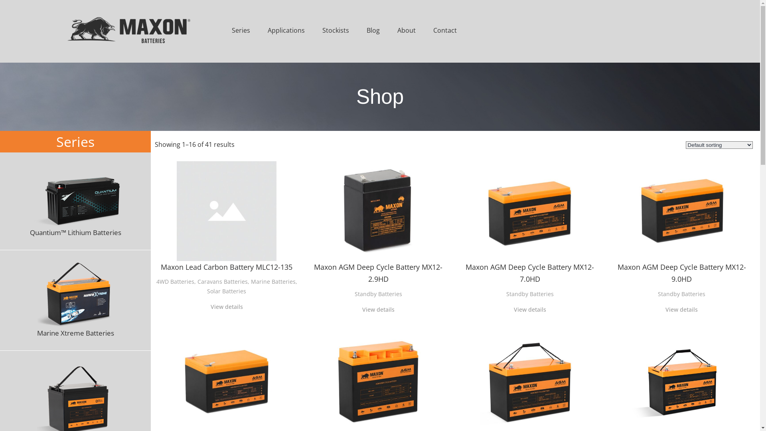 The height and width of the screenshot is (431, 766). I want to click on Caravans Batteries, so click(223, 282).